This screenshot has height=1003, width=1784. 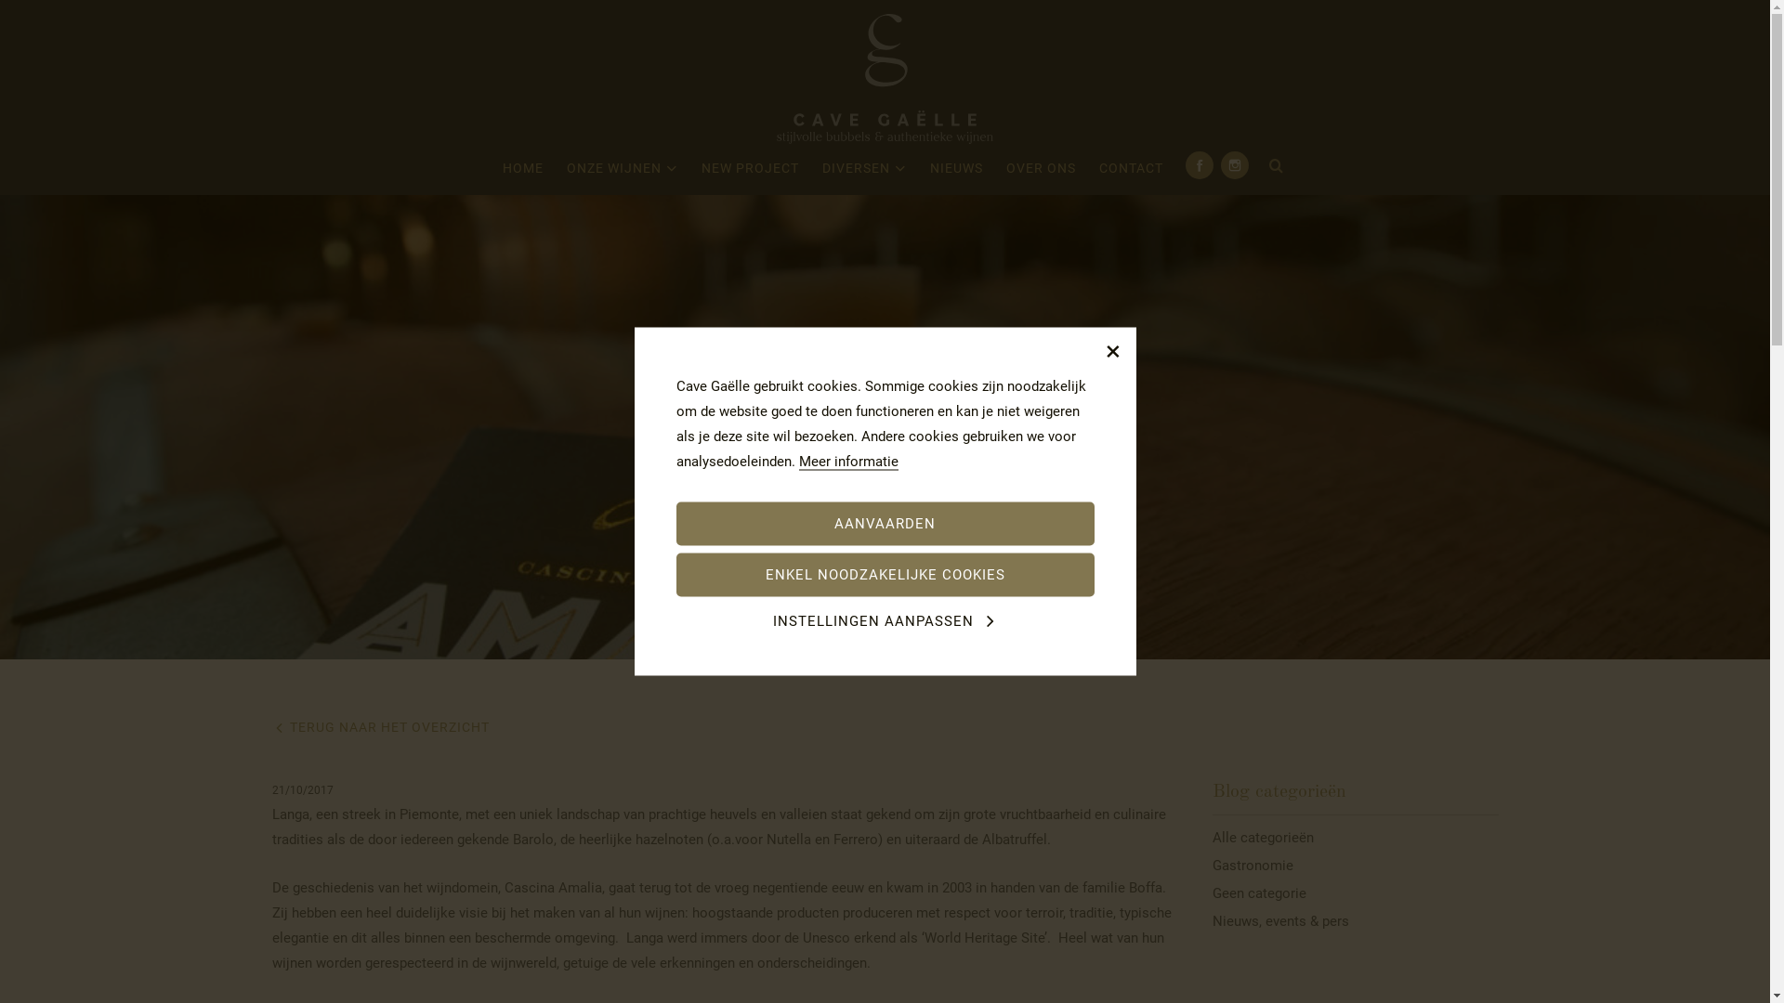 What do you see at coordinates (849, 462) in the screenshot?
I see `Meer informatie` at bounding box center [849, 462].